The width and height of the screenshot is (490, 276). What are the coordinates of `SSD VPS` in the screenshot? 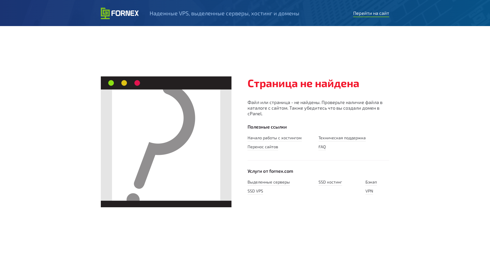 It's located at (255, 191).